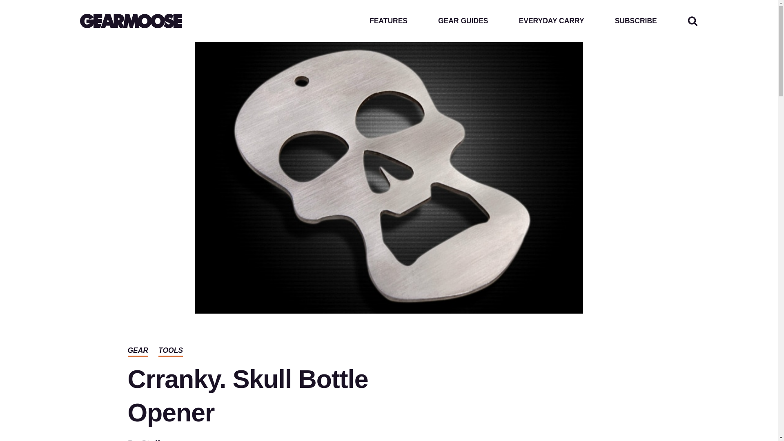  What do you see at coordinates (693, 20) in the screenshot?
I see `Toggle search form` at bounding box center [693, 20].